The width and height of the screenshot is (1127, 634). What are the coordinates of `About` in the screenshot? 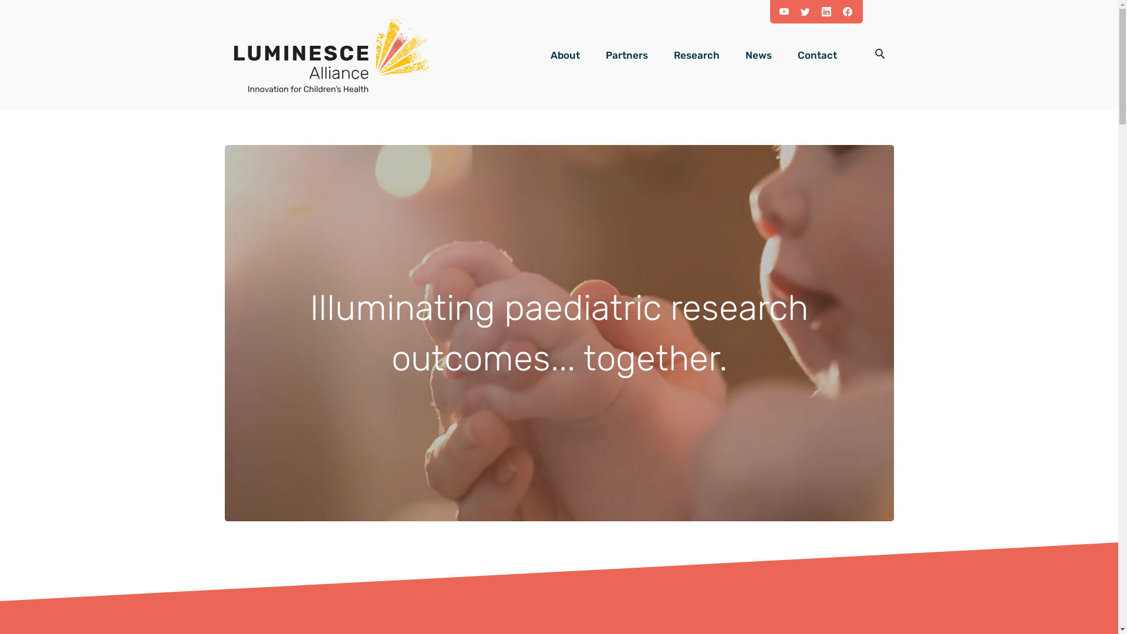 It's located at (565, 55).